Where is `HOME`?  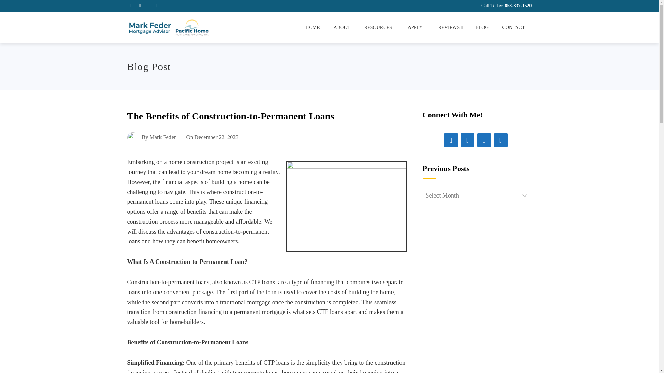 HOME is located at coordinates (312, 28).